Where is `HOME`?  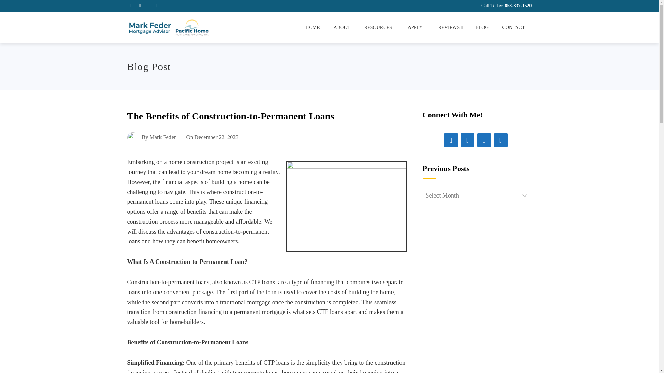 HOME is located at coordinates (312, 28).